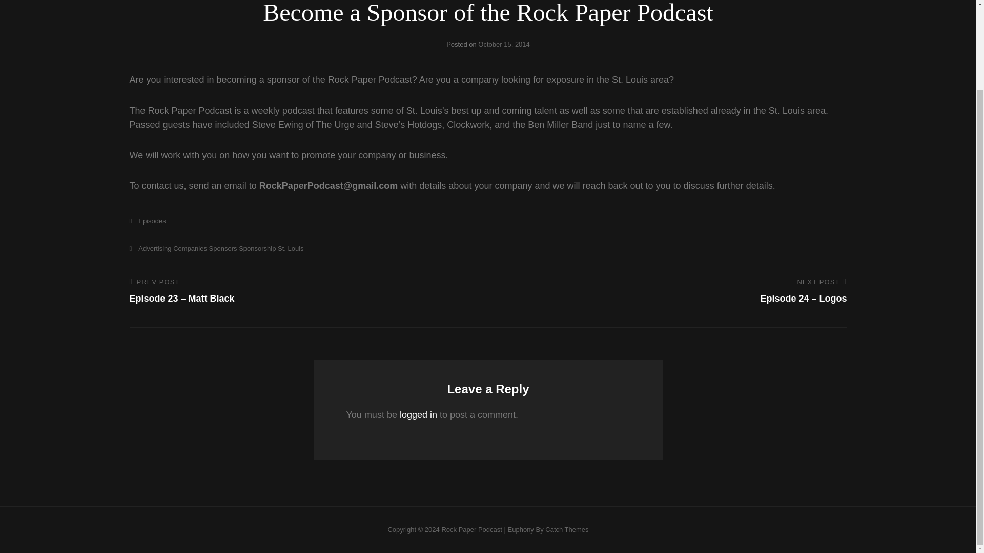 The height and width of the screenshot is (553, 984). Describe the element at coordinates (150, 248) in the screenshot. I see `Advertising` at that location.